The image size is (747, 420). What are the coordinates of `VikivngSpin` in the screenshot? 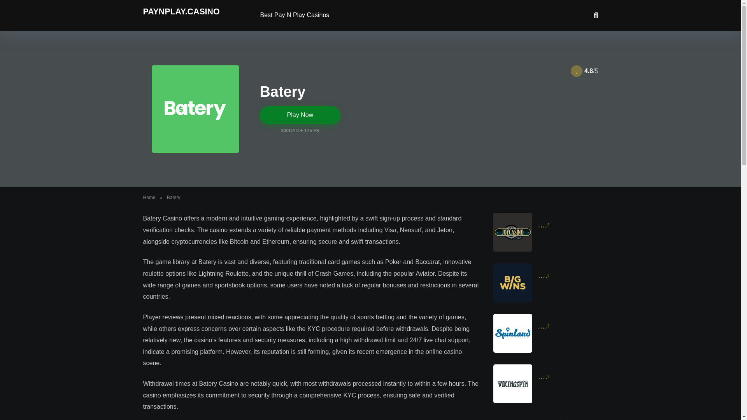 It's located at (555, 368).